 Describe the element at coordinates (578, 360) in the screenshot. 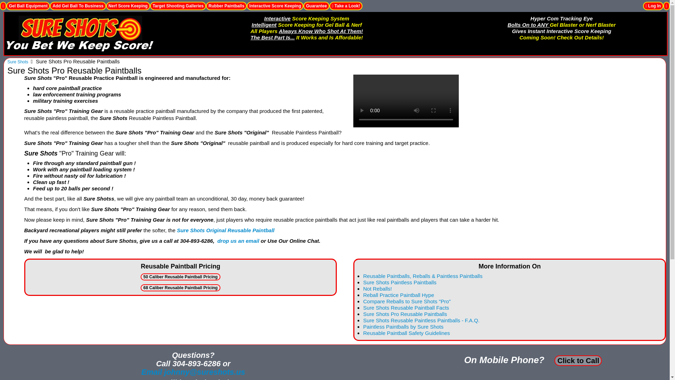

I see `Click to Call` at that location.